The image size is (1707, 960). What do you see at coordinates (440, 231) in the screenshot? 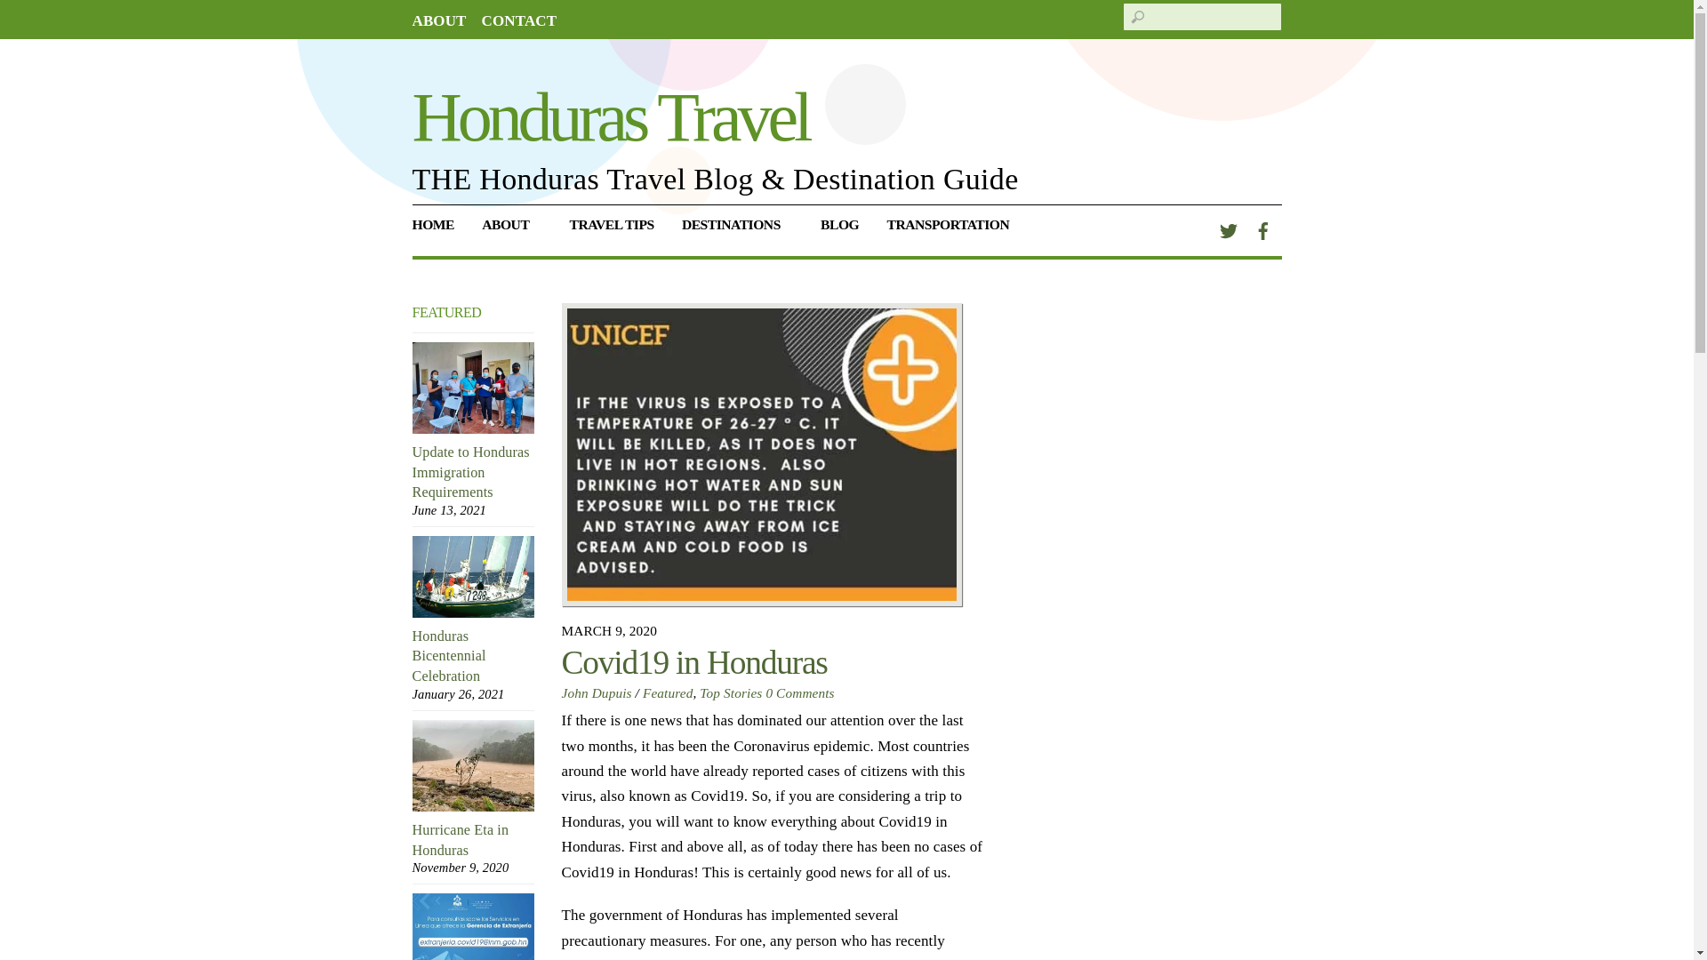
I see `sweet home` at bounding box center [440, 231].